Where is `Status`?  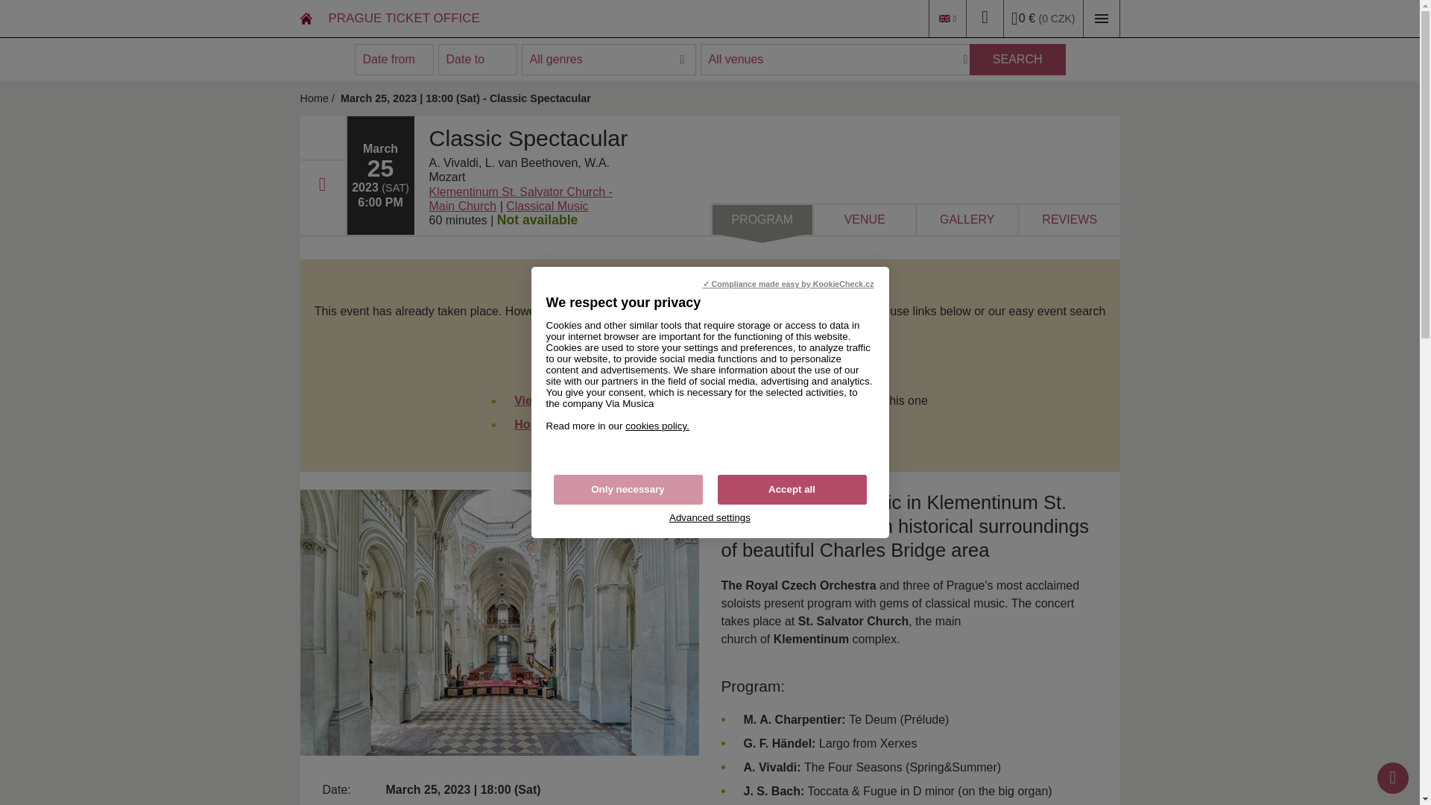 Status is located at coordinates (537, 220).